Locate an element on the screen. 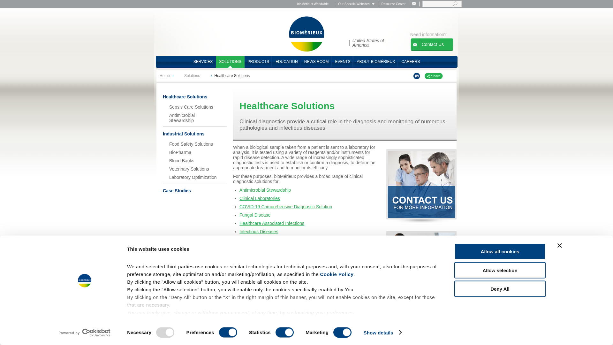  Display a printer-friendly version of this page. is located at coordinates (416, 76).